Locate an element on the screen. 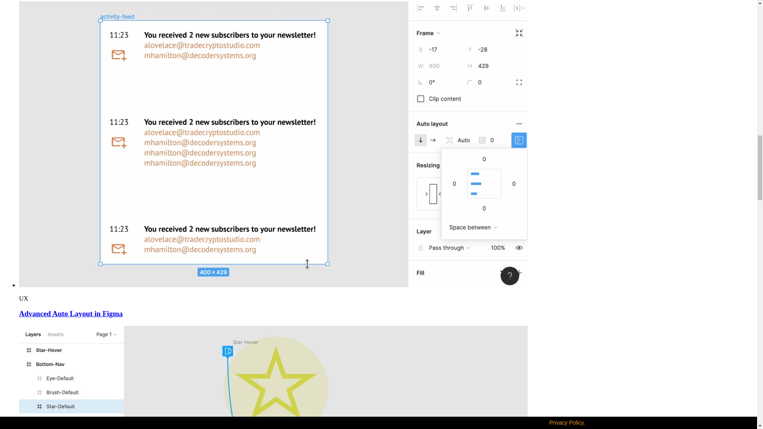 This screenshot has height=429, width=763. Watch Video is located at coordinates (273, 284).